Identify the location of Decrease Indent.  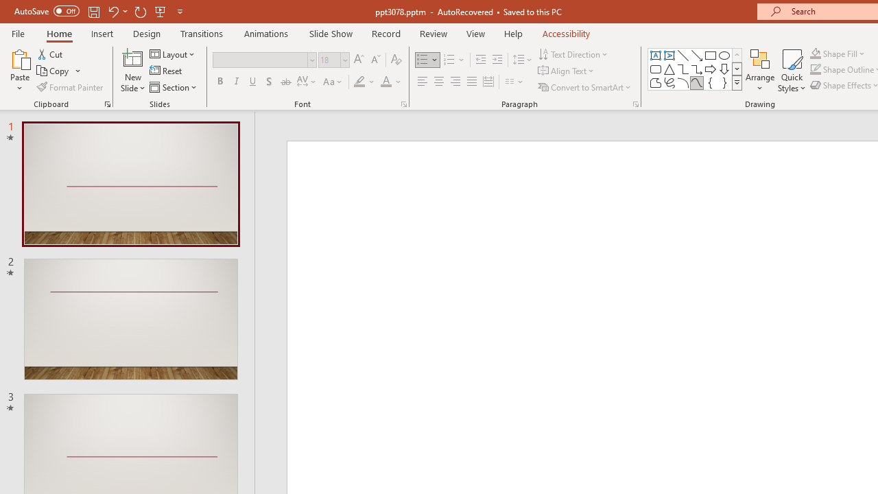
(480, 60).